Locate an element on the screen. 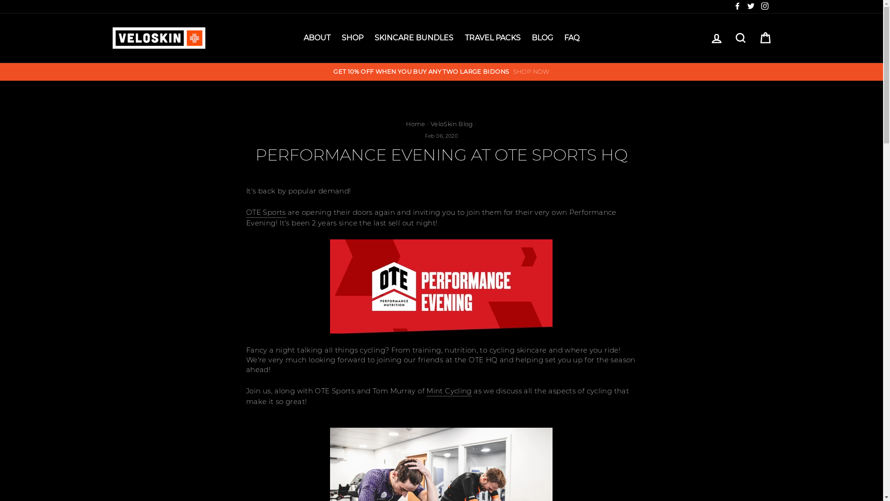 This screenshot has height=501, width=890. ABOUT is located at coordinates (317, 38).